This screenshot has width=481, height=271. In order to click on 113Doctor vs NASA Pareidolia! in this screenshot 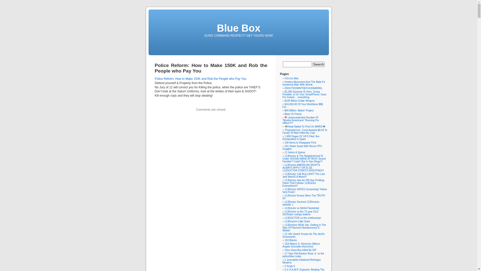, I will do `click(302, 208)`.